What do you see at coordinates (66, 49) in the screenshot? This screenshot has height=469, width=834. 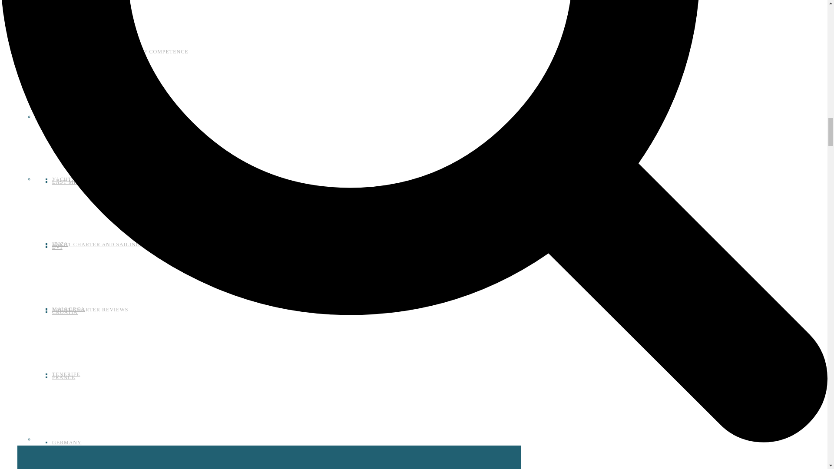 I see `SARDINIA` at bounding box center [66, 49].